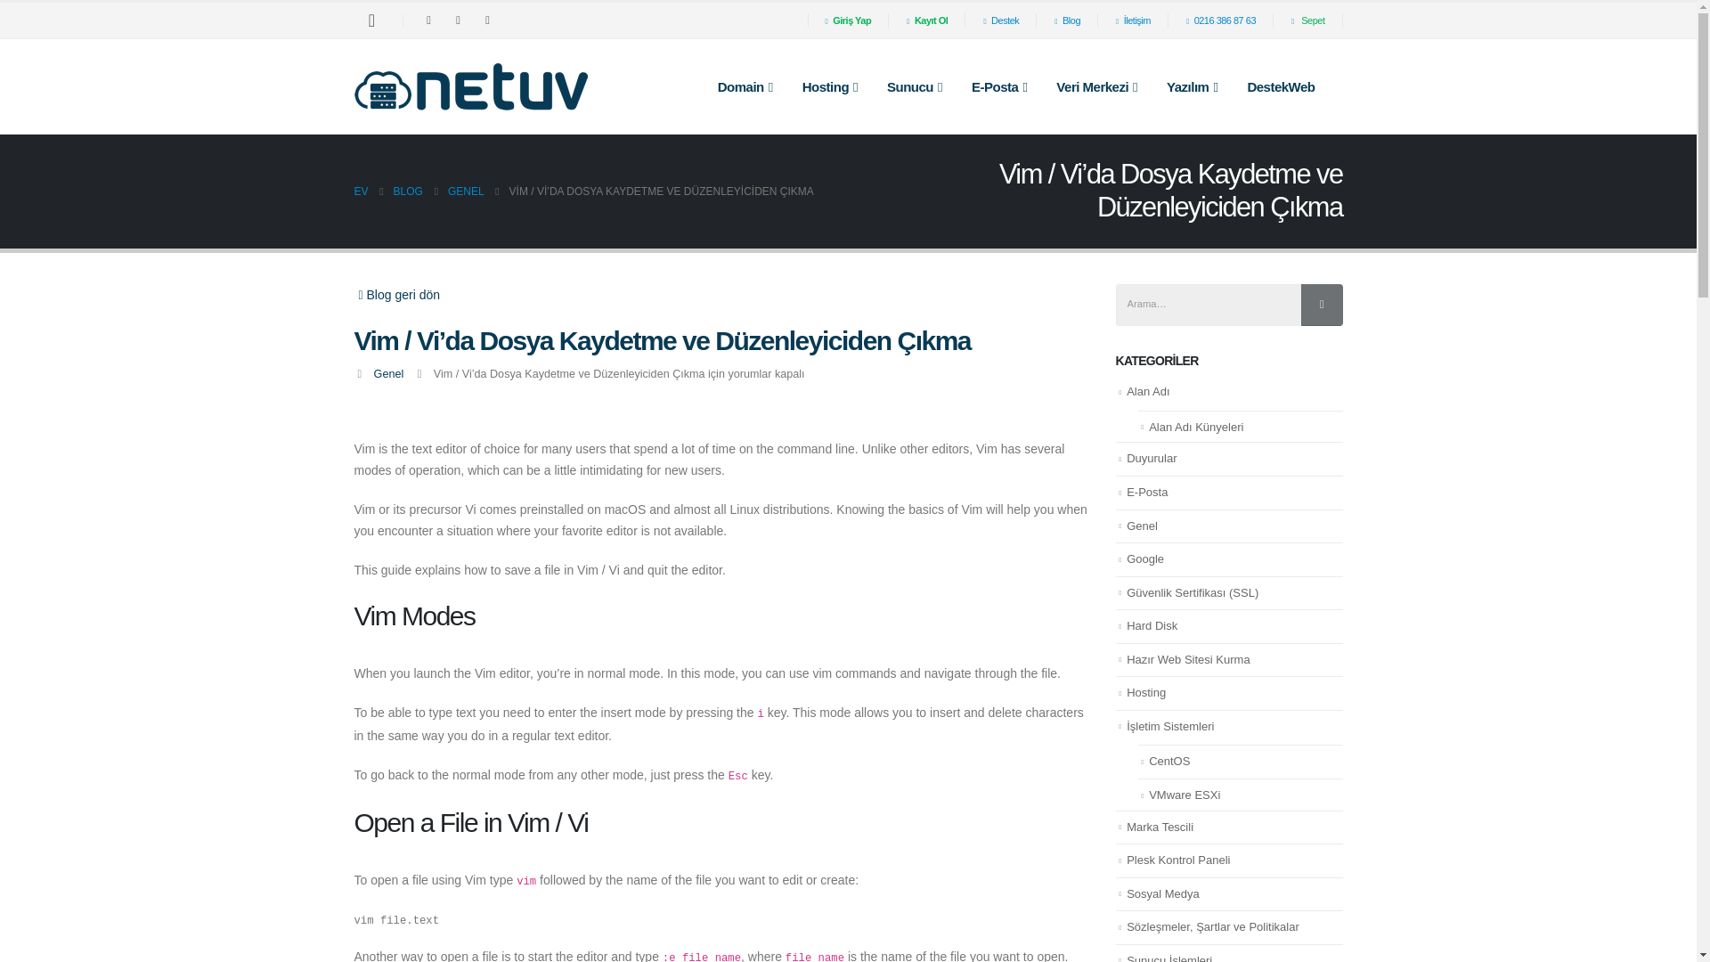 The image size is (1710, 962). Describe the element at coordinates (745, 86) in the screenshot. I see `Domain` at that location.